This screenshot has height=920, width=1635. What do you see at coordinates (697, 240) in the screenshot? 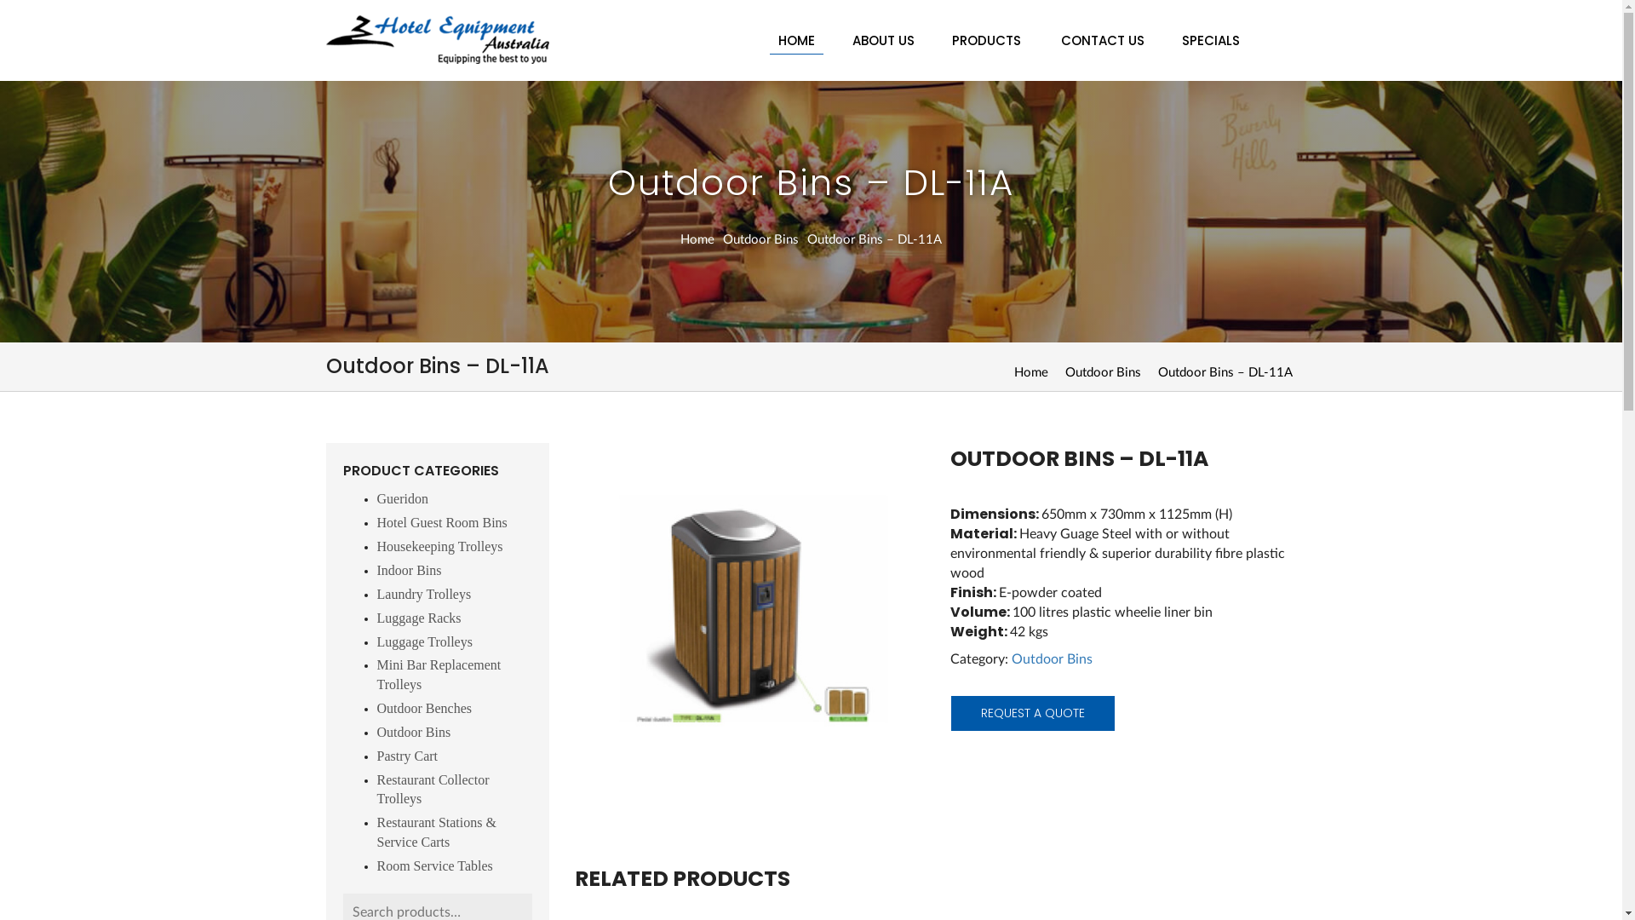
I see `Home` at bounding box center [697, 240].